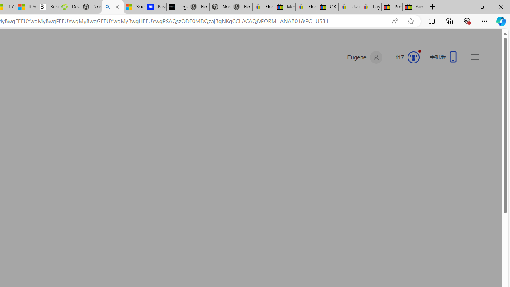 The image size is (510, 287). What do you see at coordinates (392, 7) in the screenshot?
I see `Press Room - eBay Inc.` at bounding box center [392, 7].